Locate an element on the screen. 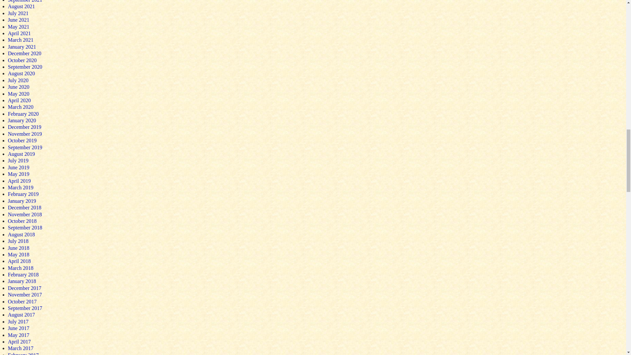  March 2021 is located at coordinates (20, 40).